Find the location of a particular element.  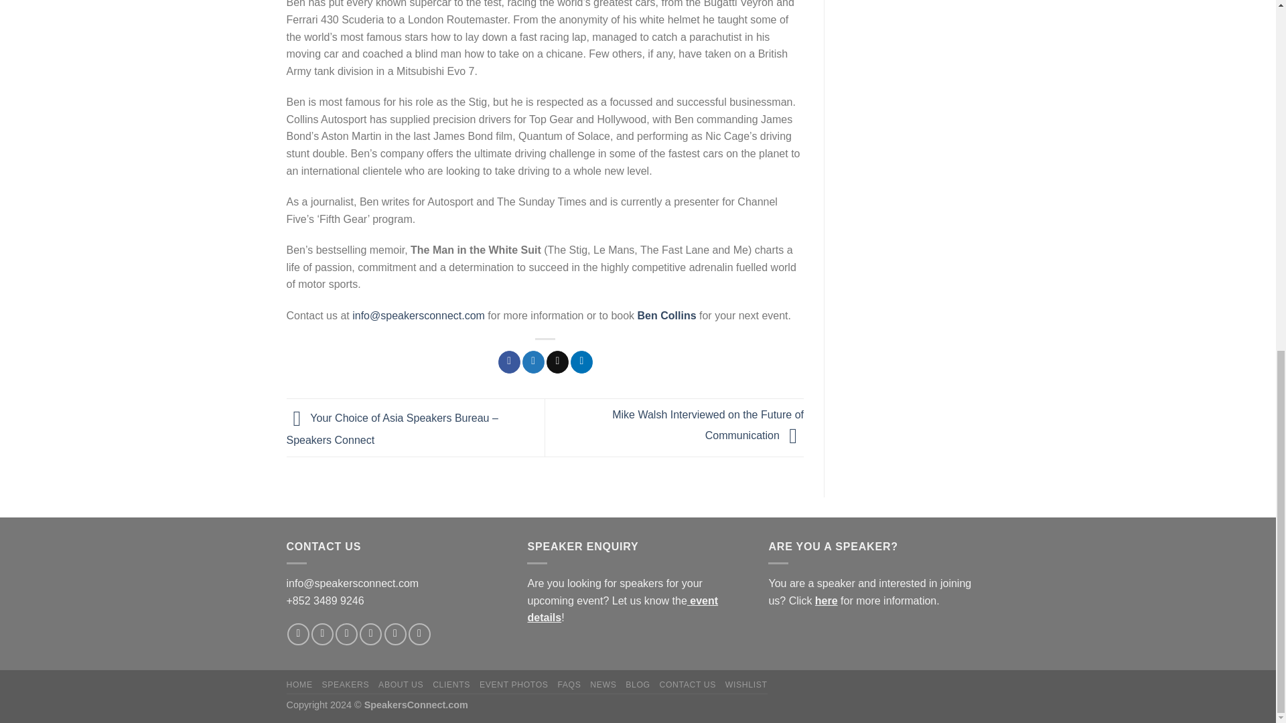

Follow on LinkedIn is located at coordinates (395, 634).